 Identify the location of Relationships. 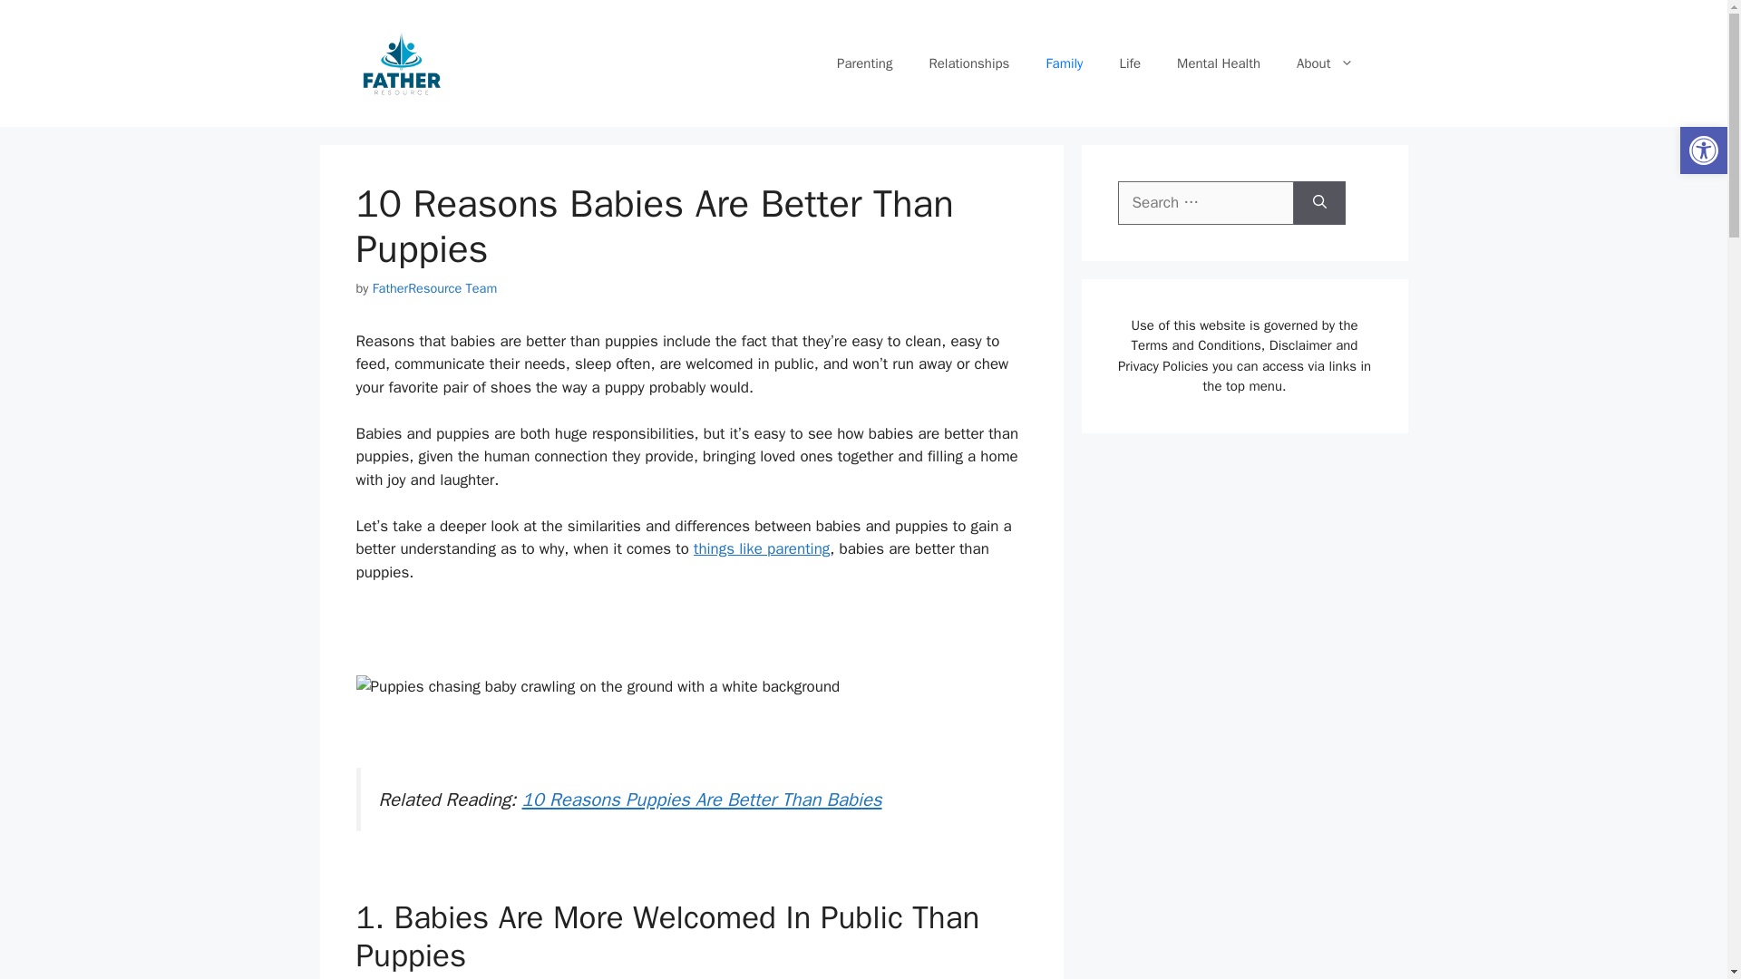
(968, 63).